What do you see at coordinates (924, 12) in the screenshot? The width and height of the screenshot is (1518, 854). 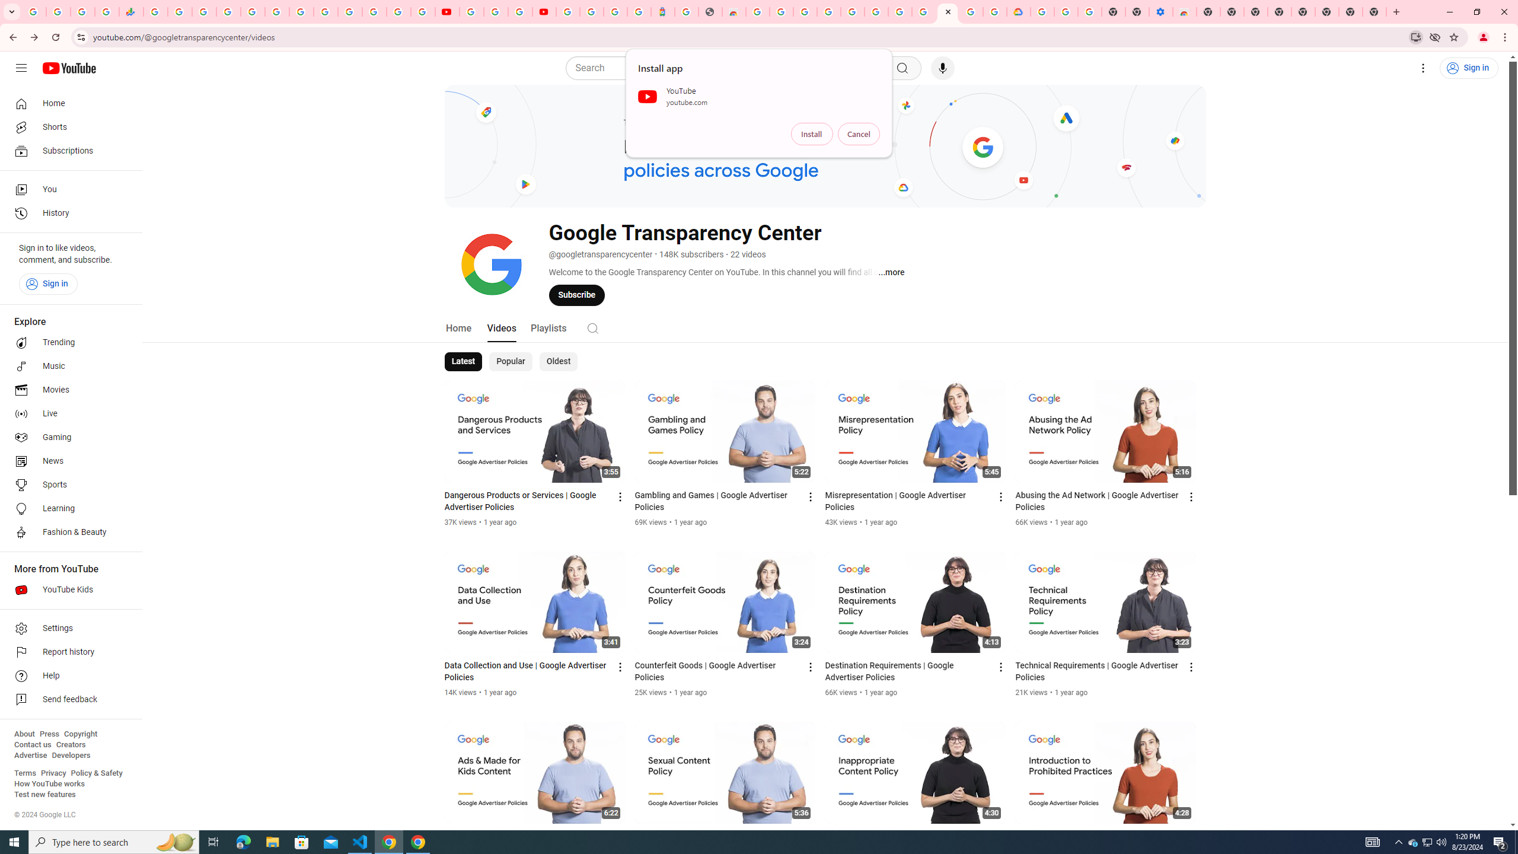 I see `Android TV Policies and Guidelines - Transparency Center` at bounding box center [924, 12].